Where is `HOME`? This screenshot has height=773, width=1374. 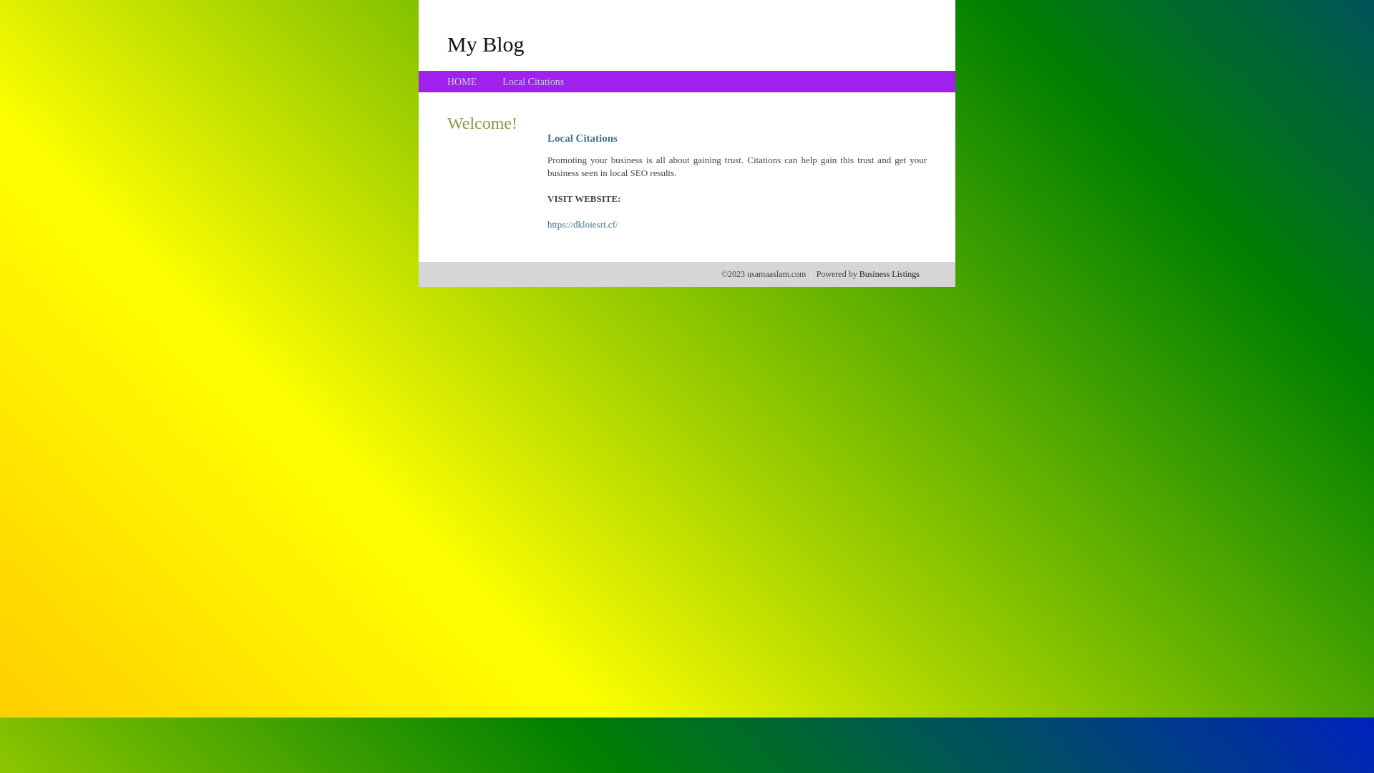
HOME is located at coordinates (462, 82).